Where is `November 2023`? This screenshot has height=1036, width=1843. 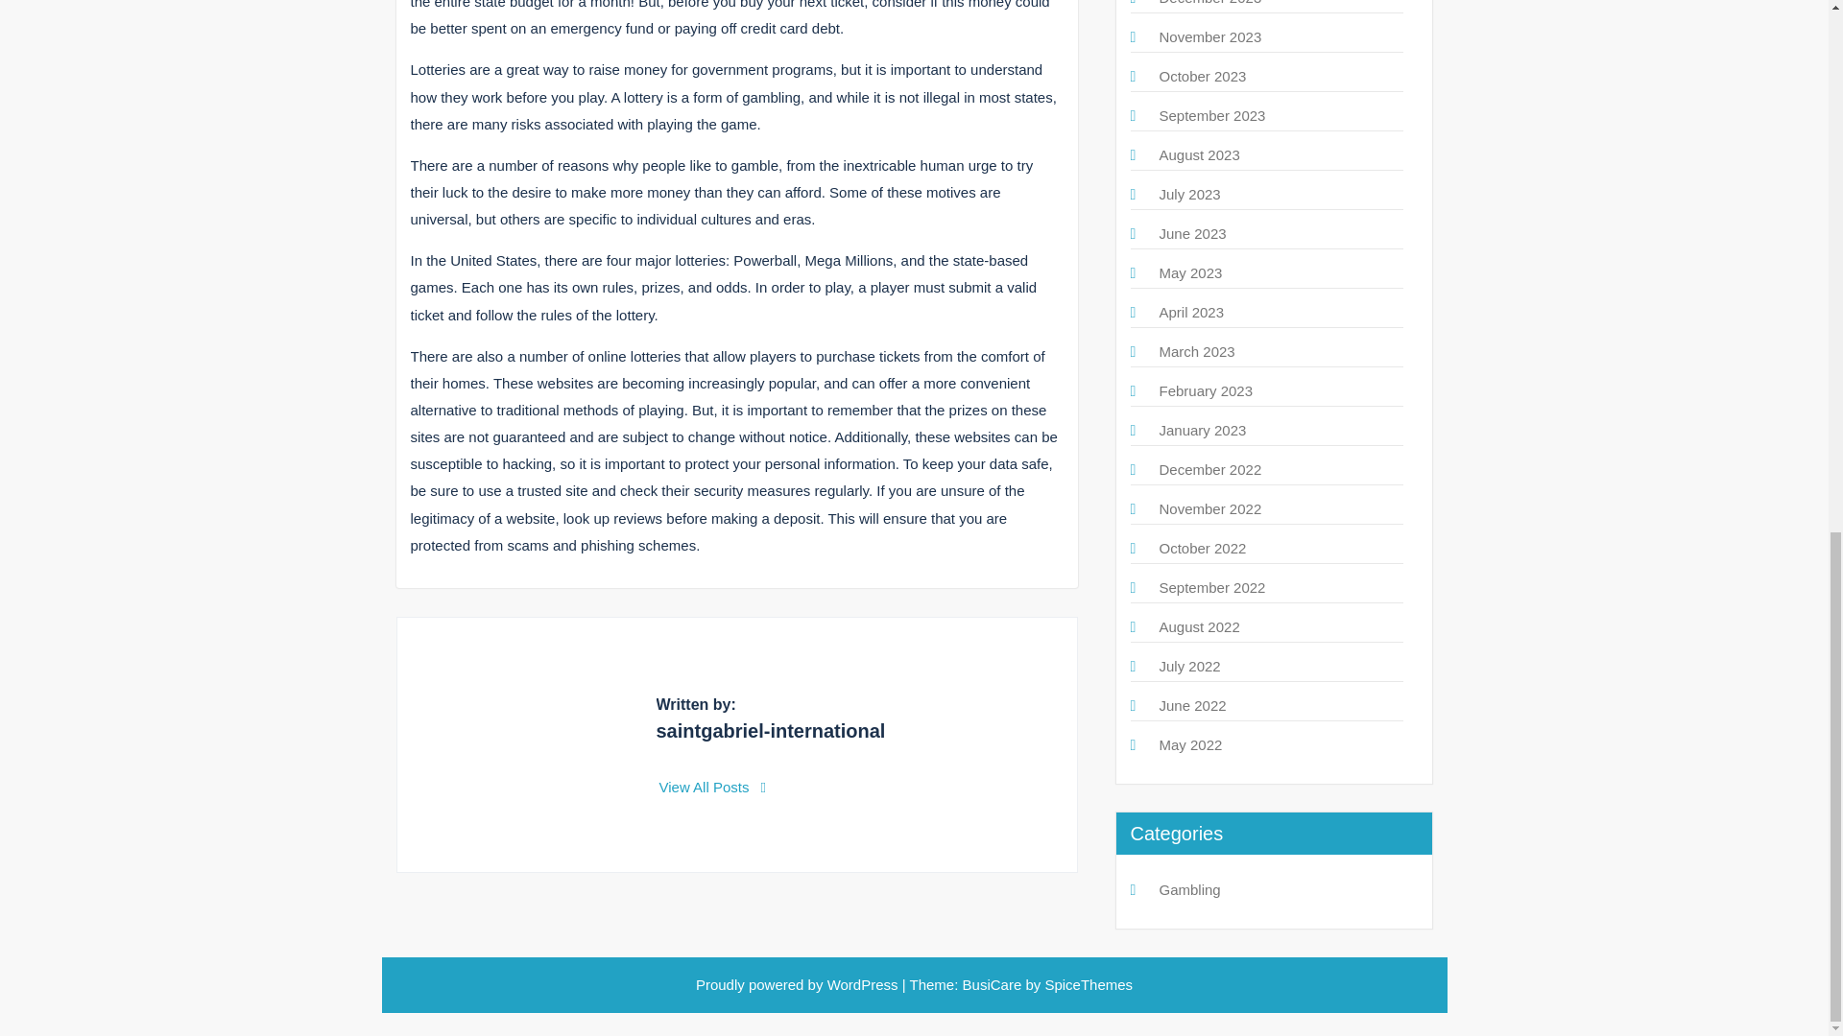
November 2023 is located at coordinates (1210, 36).